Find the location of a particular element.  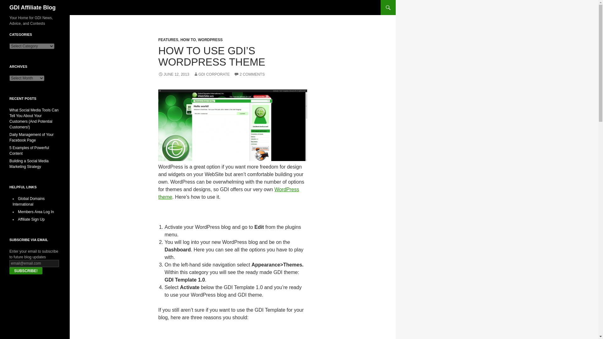

GDI CORPORATE is located at coordinates (212, 74).